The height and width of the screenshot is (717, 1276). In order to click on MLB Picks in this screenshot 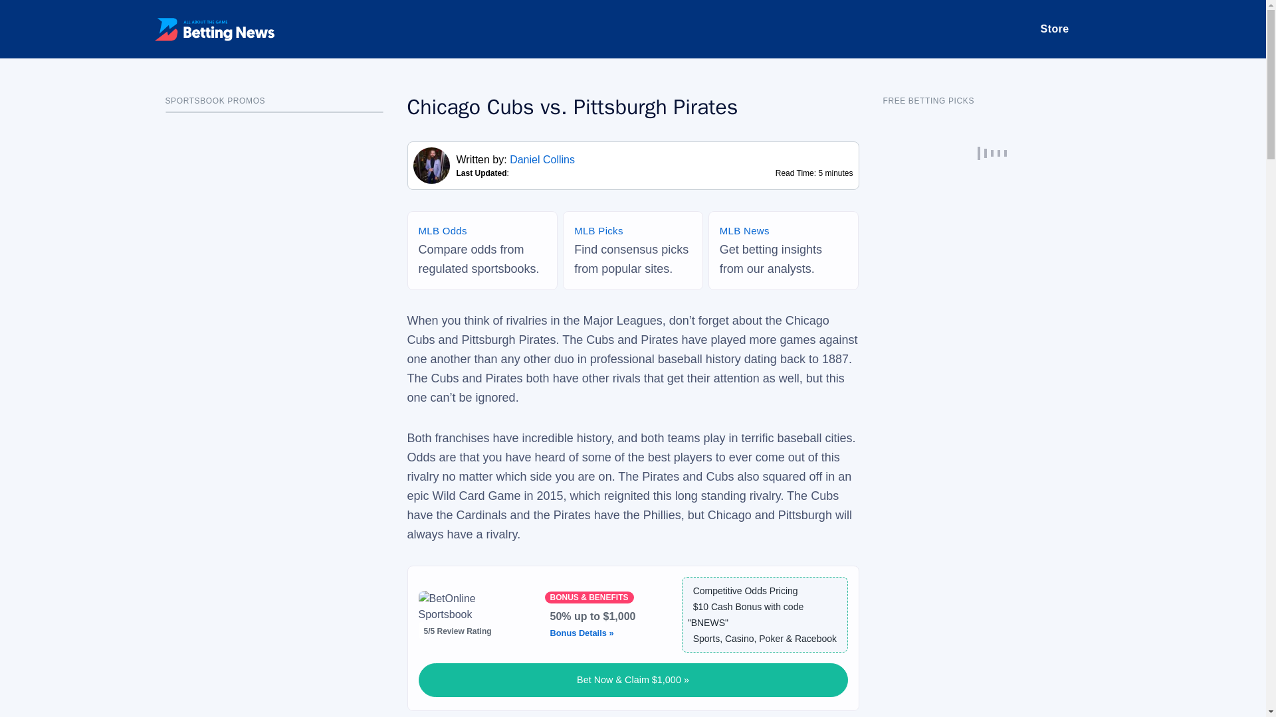, I will do `click(599, 231)`.